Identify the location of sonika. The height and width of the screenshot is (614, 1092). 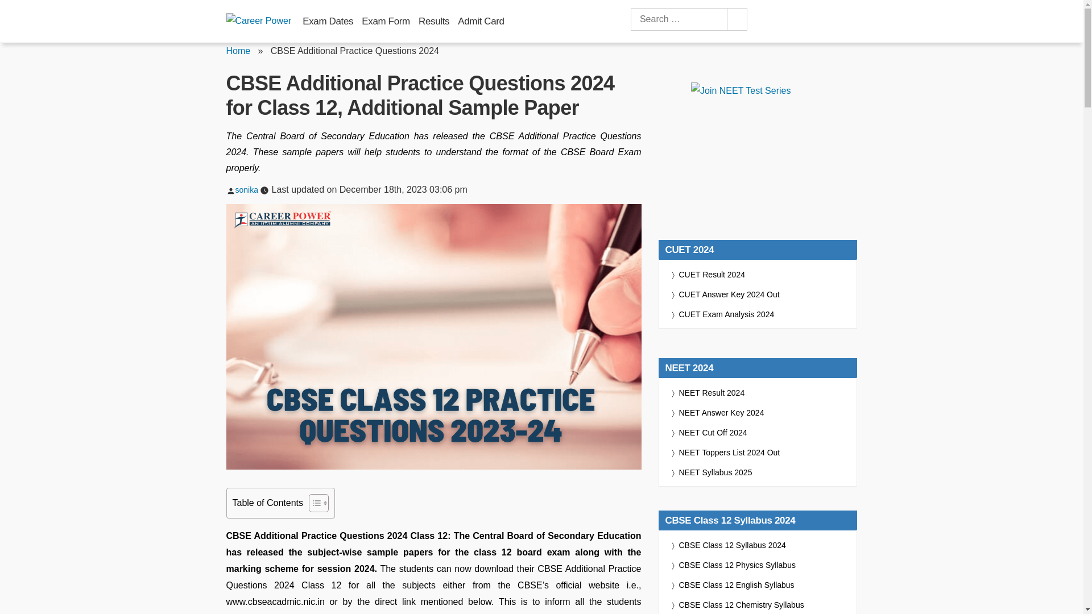
(247, 190).